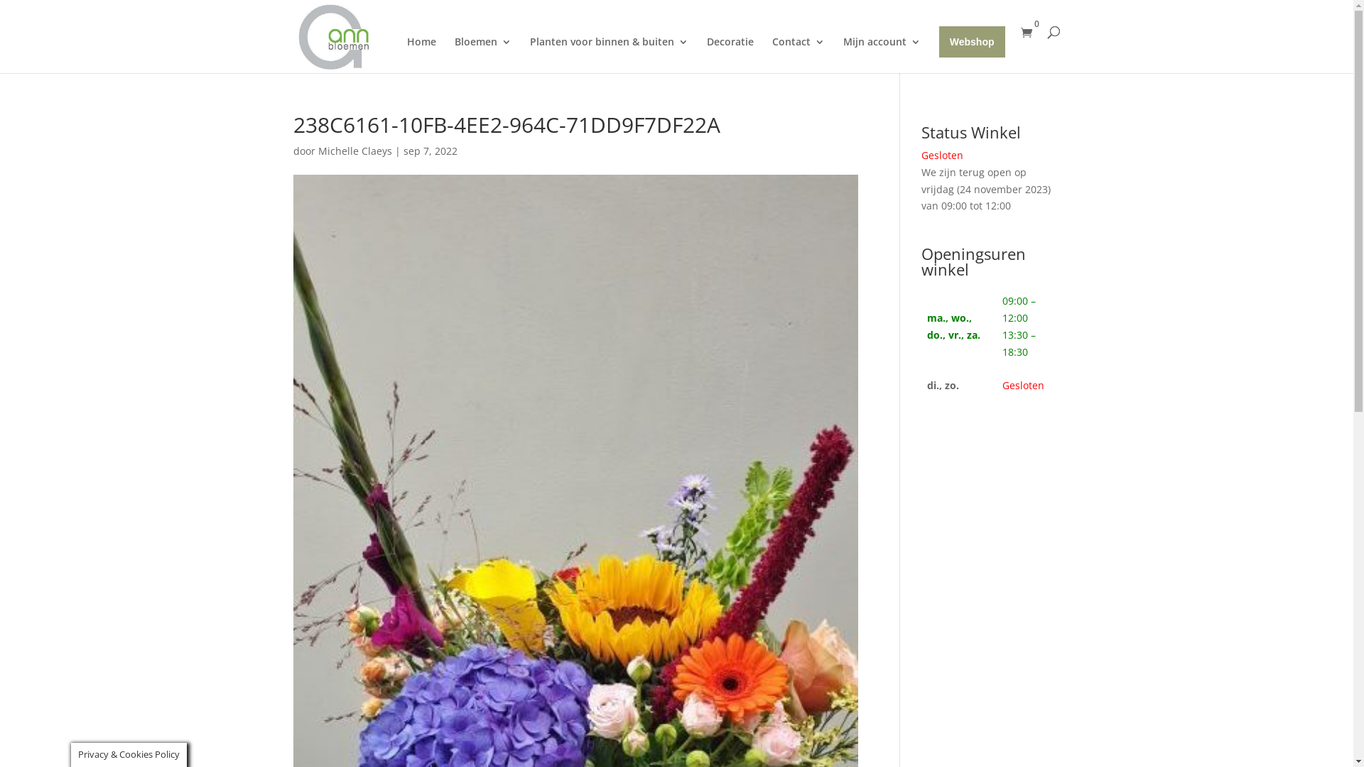 This screenshot has width=1364, height=767. What do you see at coordinates (730, 55) in the screenshot?
I see `Decoratie` at bounding box center [730, 55].